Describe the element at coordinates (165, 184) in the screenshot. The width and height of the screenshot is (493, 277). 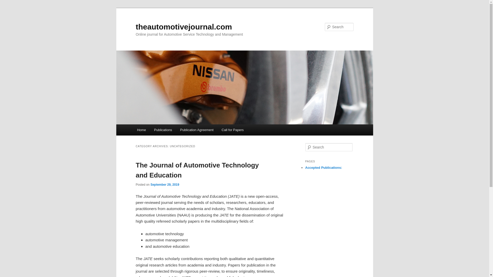
I see `5:50 am` at that location.